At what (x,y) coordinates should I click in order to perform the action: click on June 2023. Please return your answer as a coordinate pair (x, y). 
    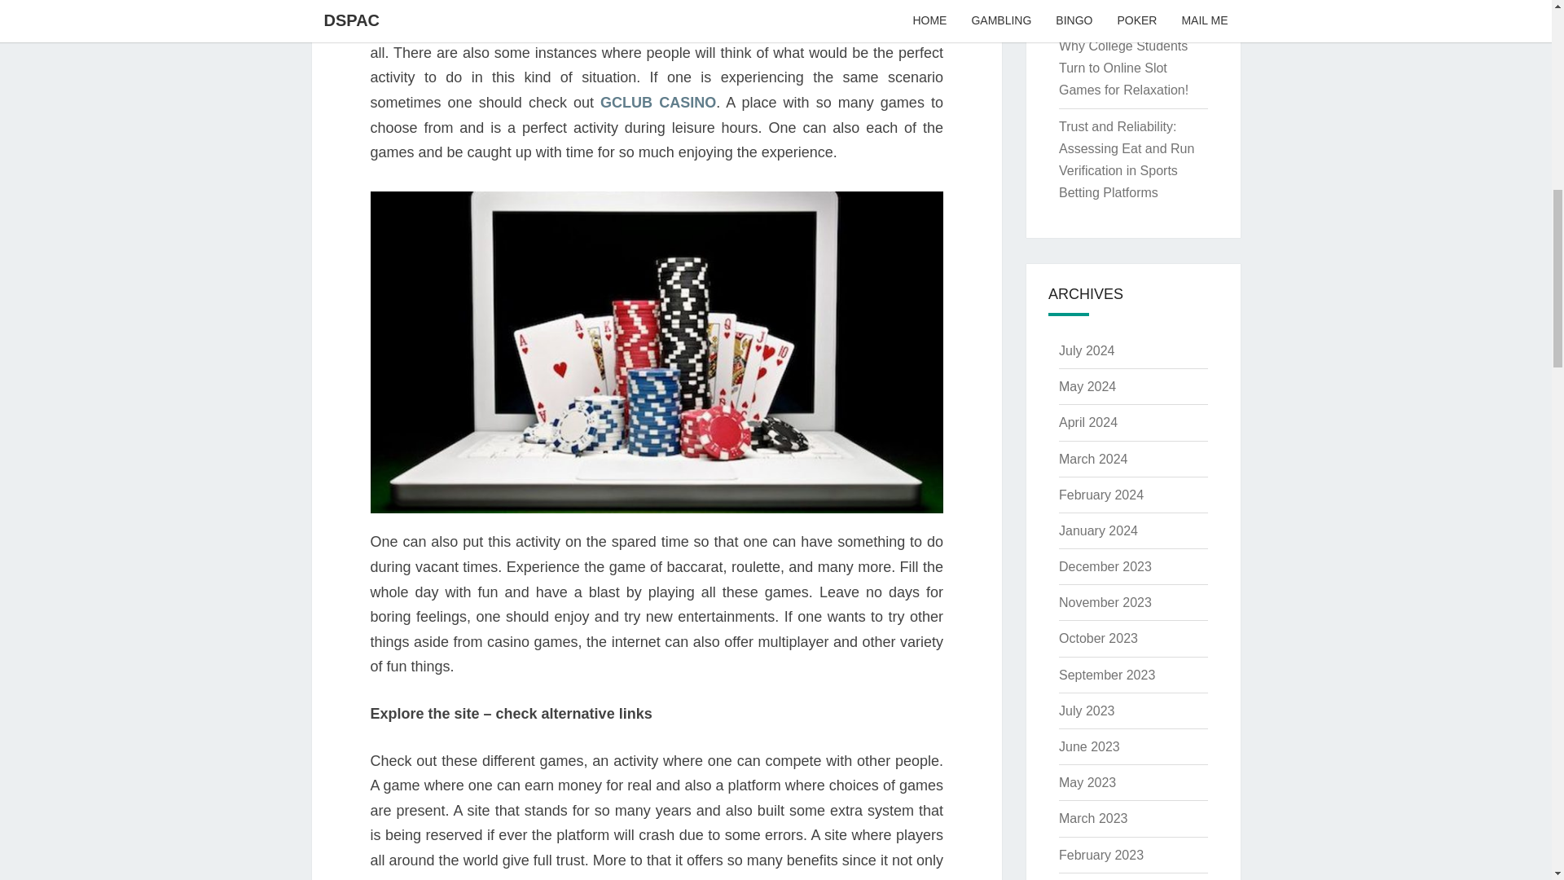
    Looking at the image, I should click on (1088, 746).